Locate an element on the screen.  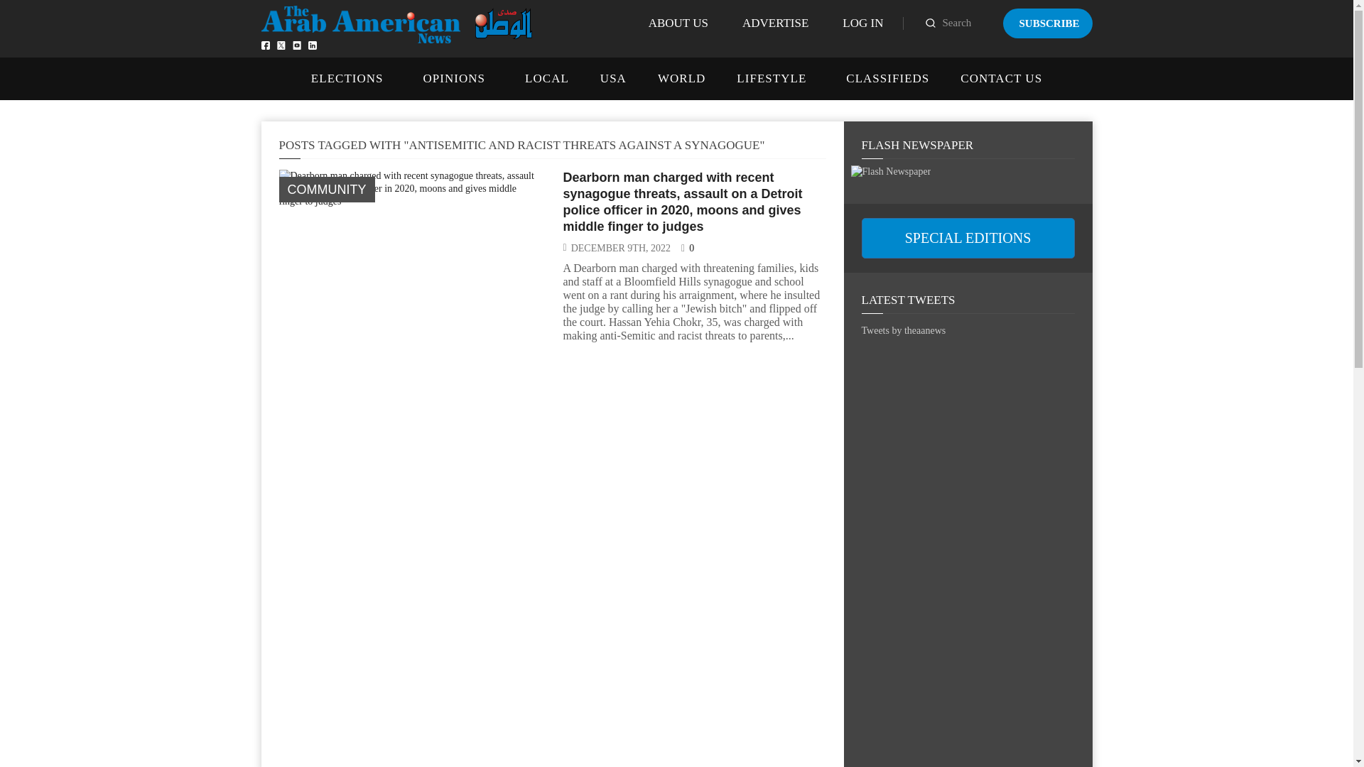
USA is located at coordinates (612, 78).